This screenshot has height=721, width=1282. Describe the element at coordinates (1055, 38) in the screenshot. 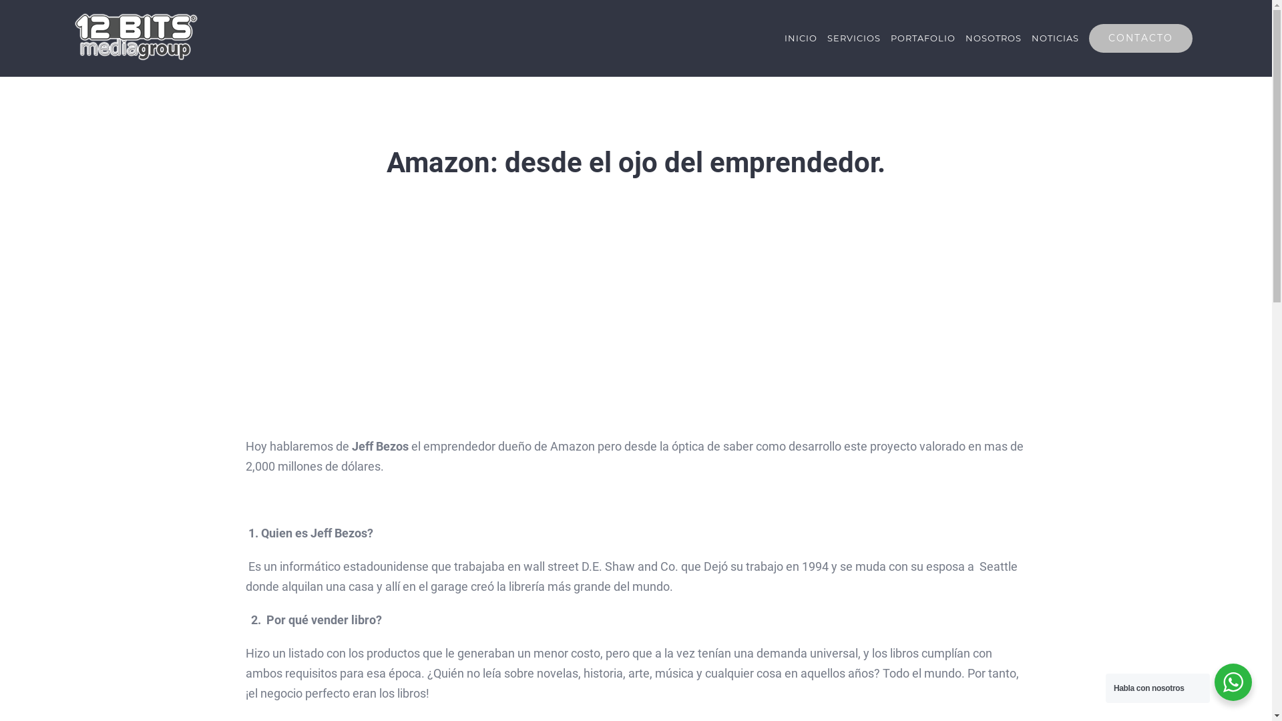

I see `NOTICIAS` at that location.